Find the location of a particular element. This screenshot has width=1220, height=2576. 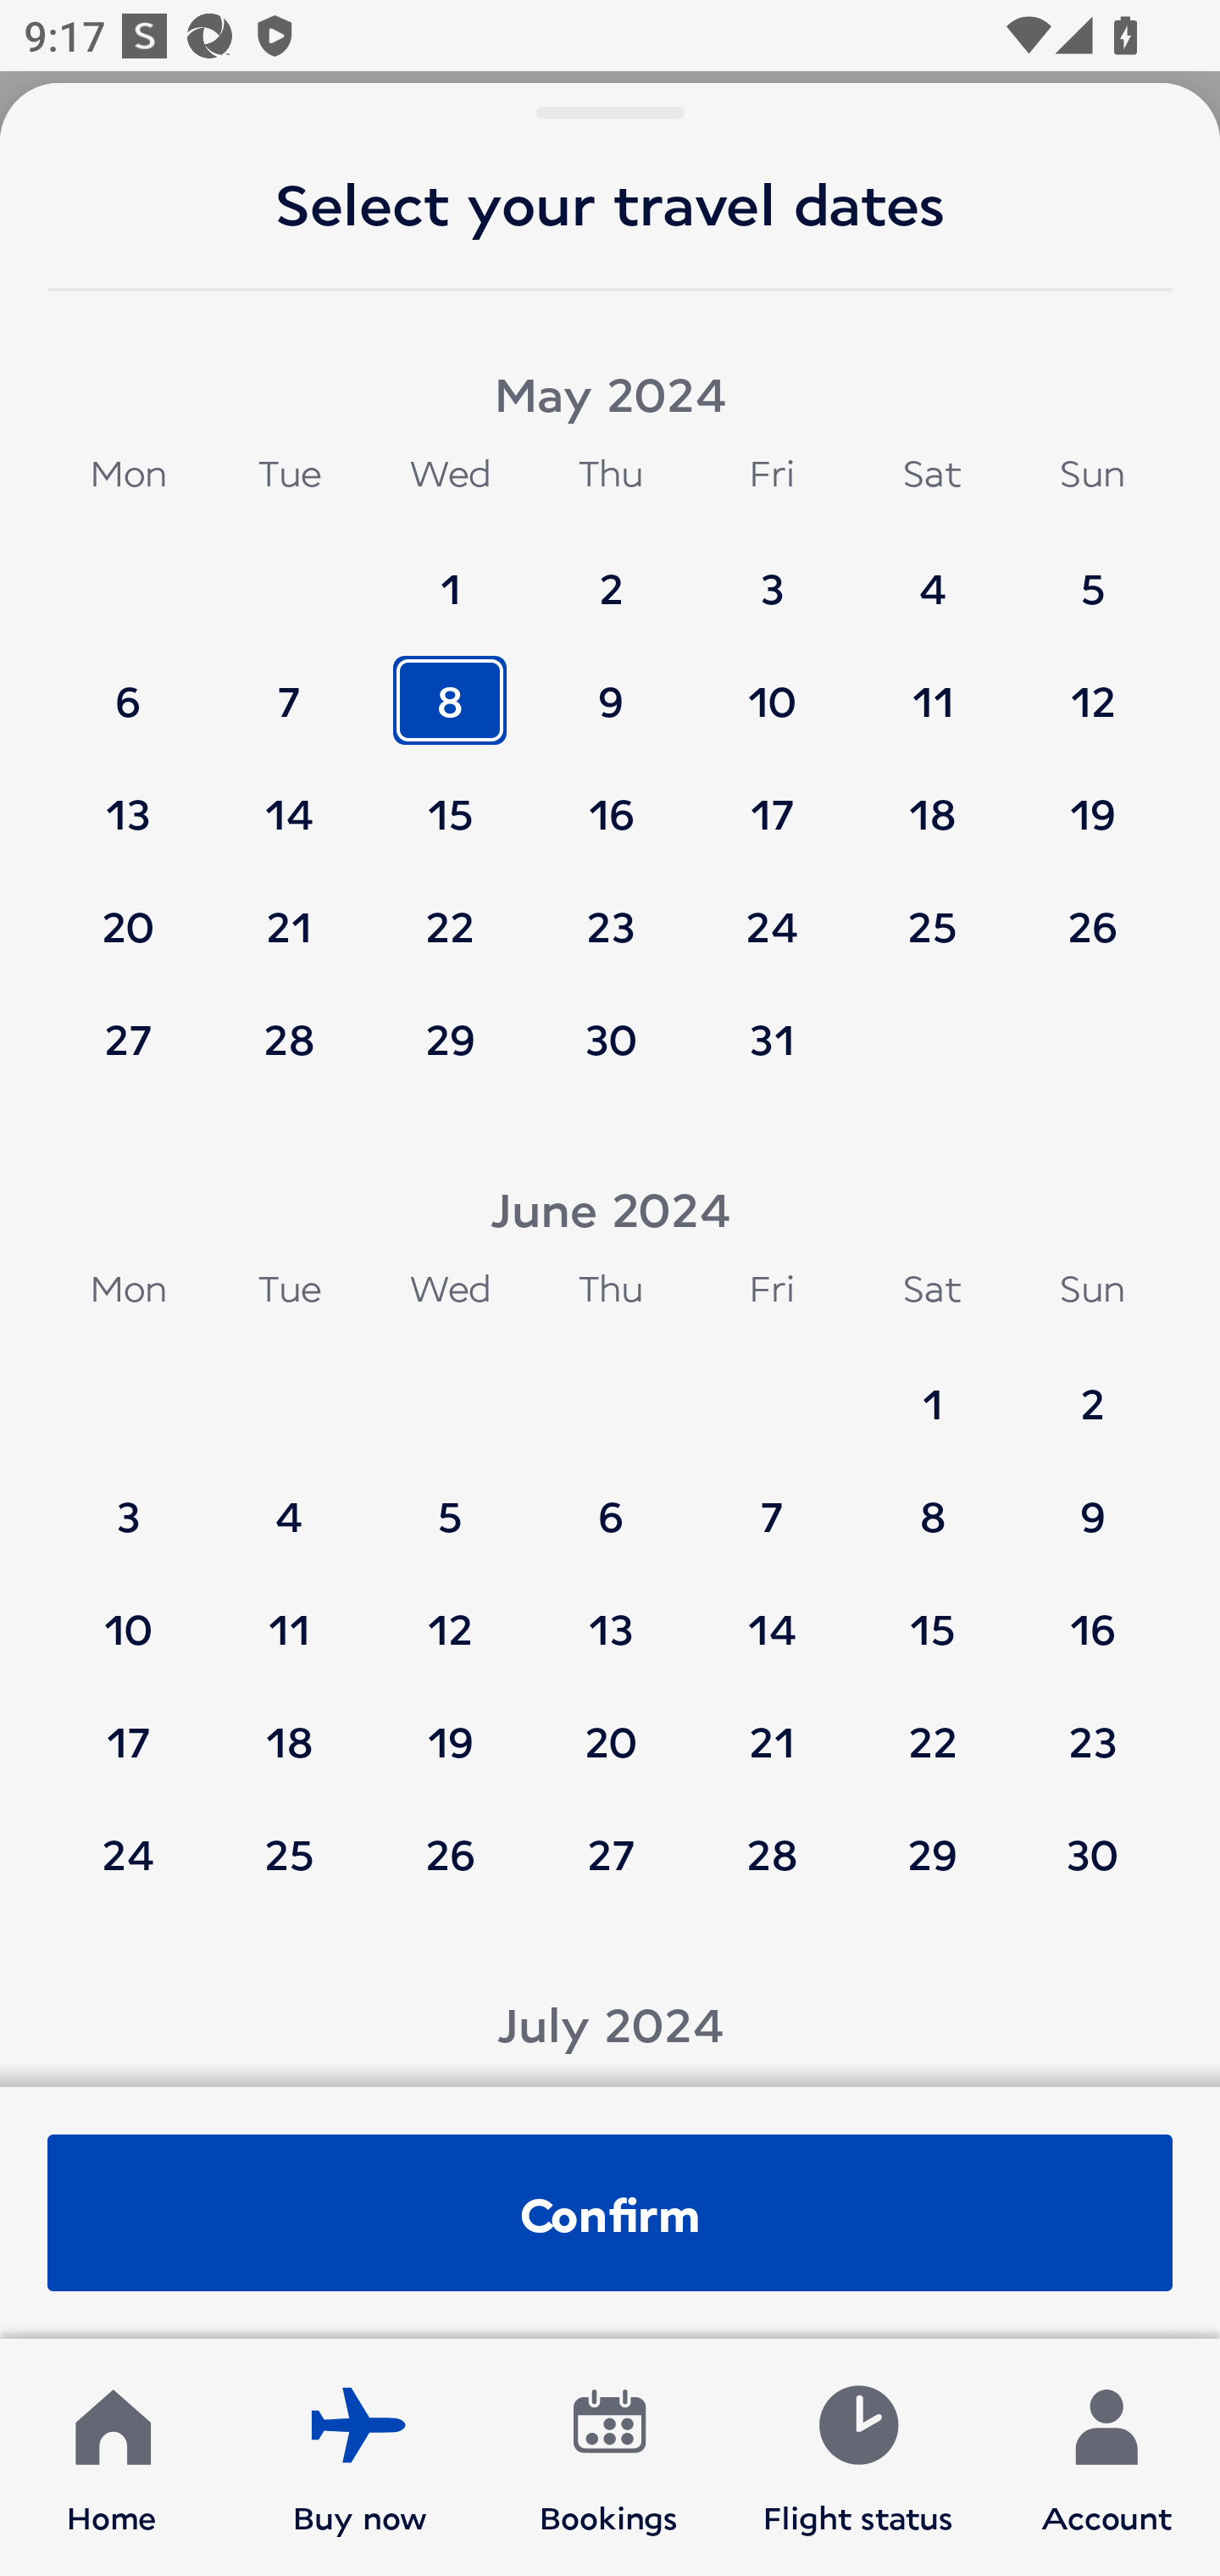

1 is located at coordinates (450, 573).